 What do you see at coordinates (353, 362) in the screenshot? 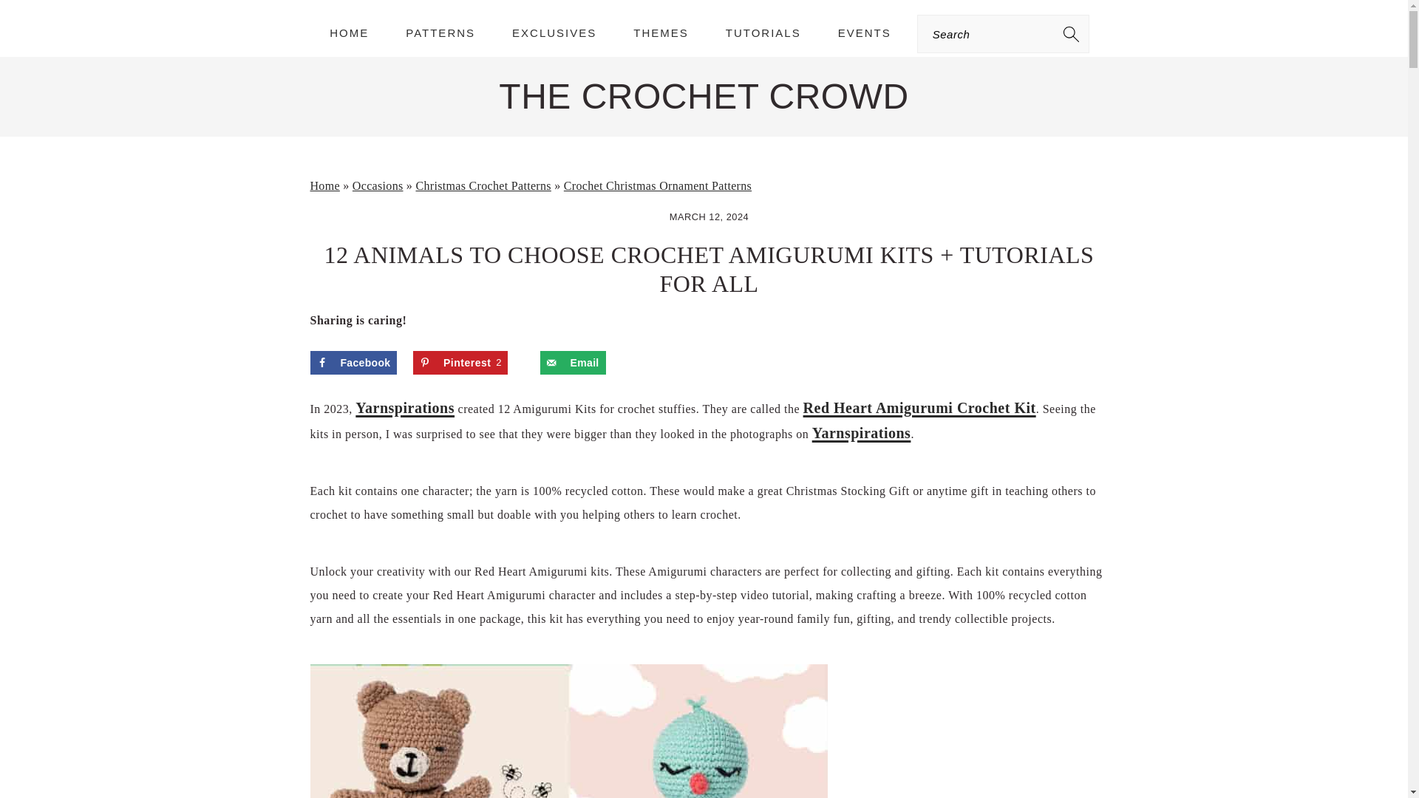
I see `PATTERNS` at bounding box center [353, 362].